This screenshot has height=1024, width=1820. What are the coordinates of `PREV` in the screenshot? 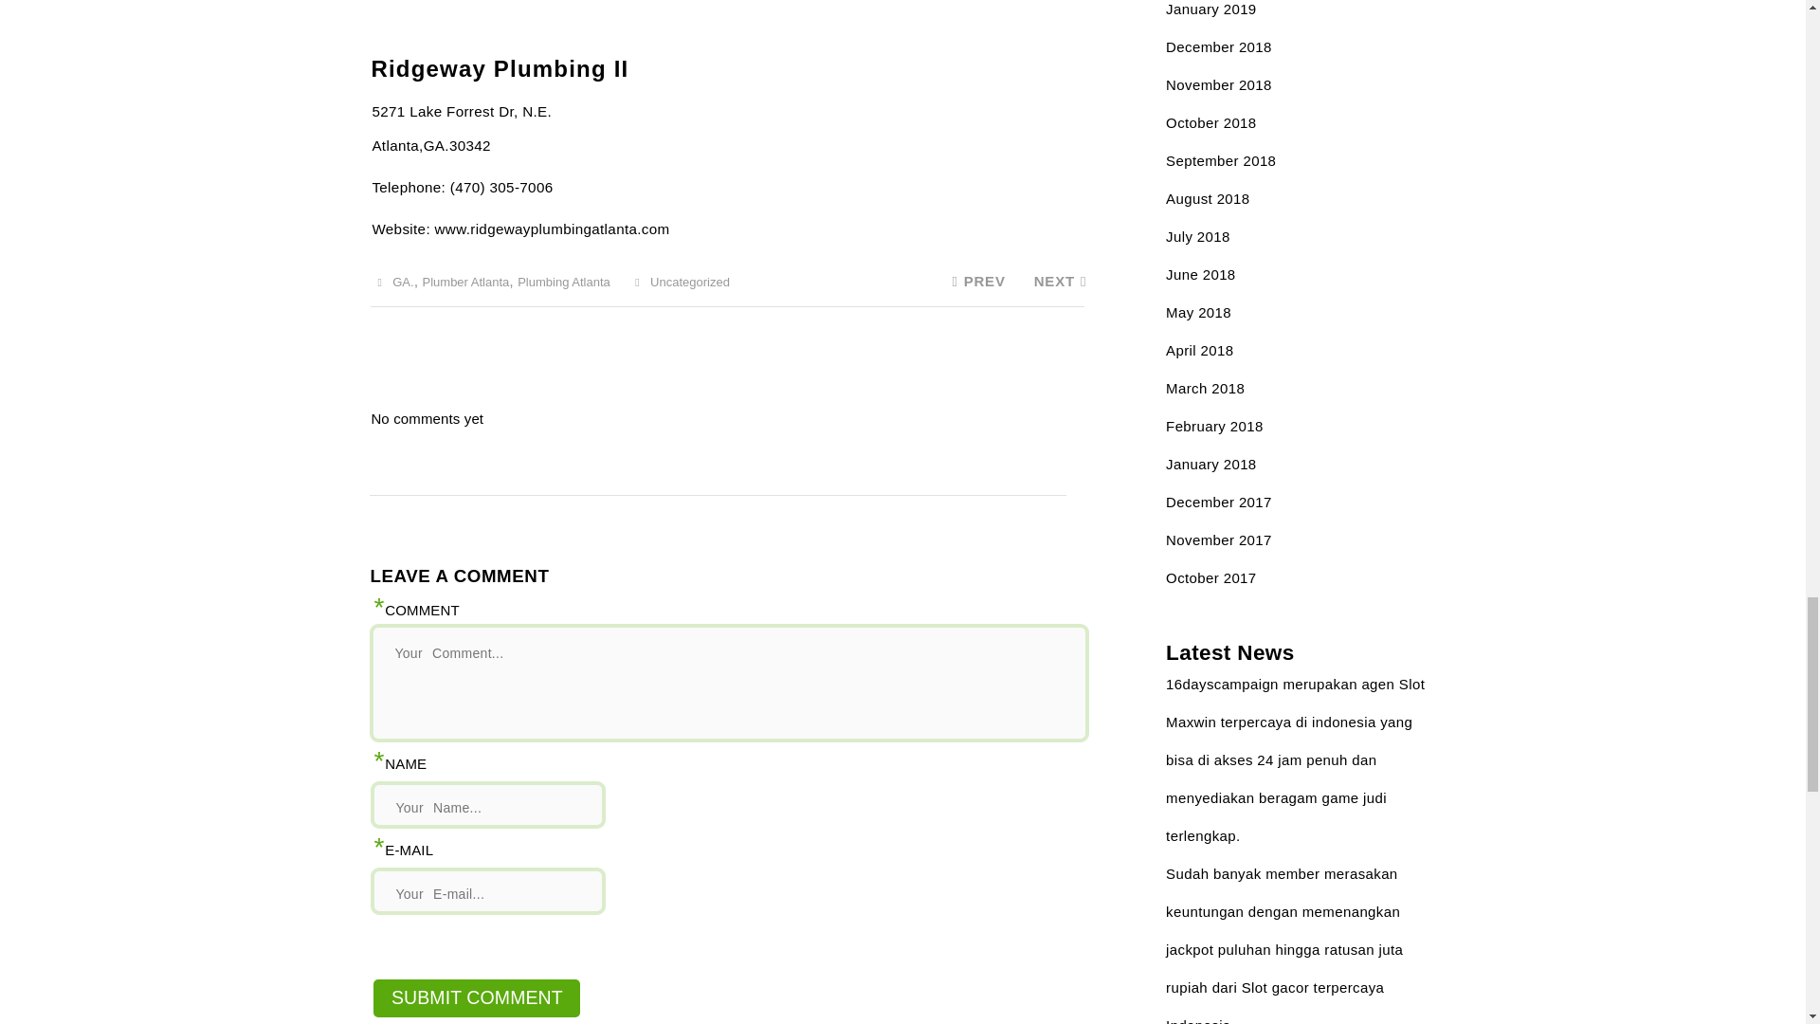 It's located at (974, 281).